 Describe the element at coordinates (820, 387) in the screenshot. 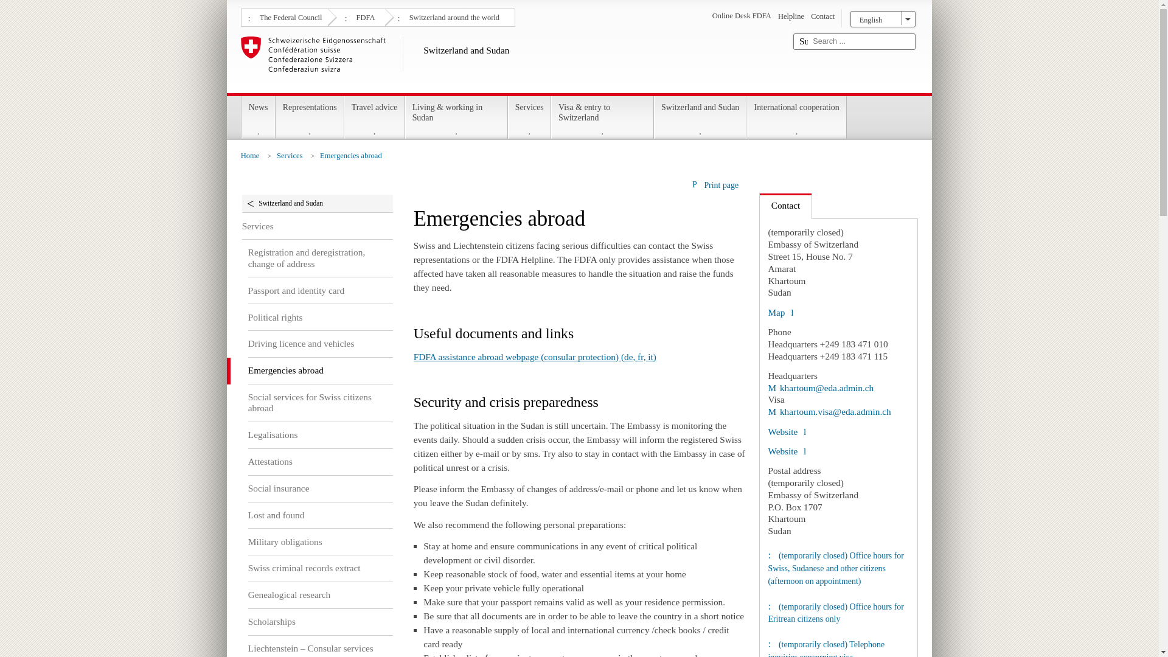

I see `External Link` at that location.